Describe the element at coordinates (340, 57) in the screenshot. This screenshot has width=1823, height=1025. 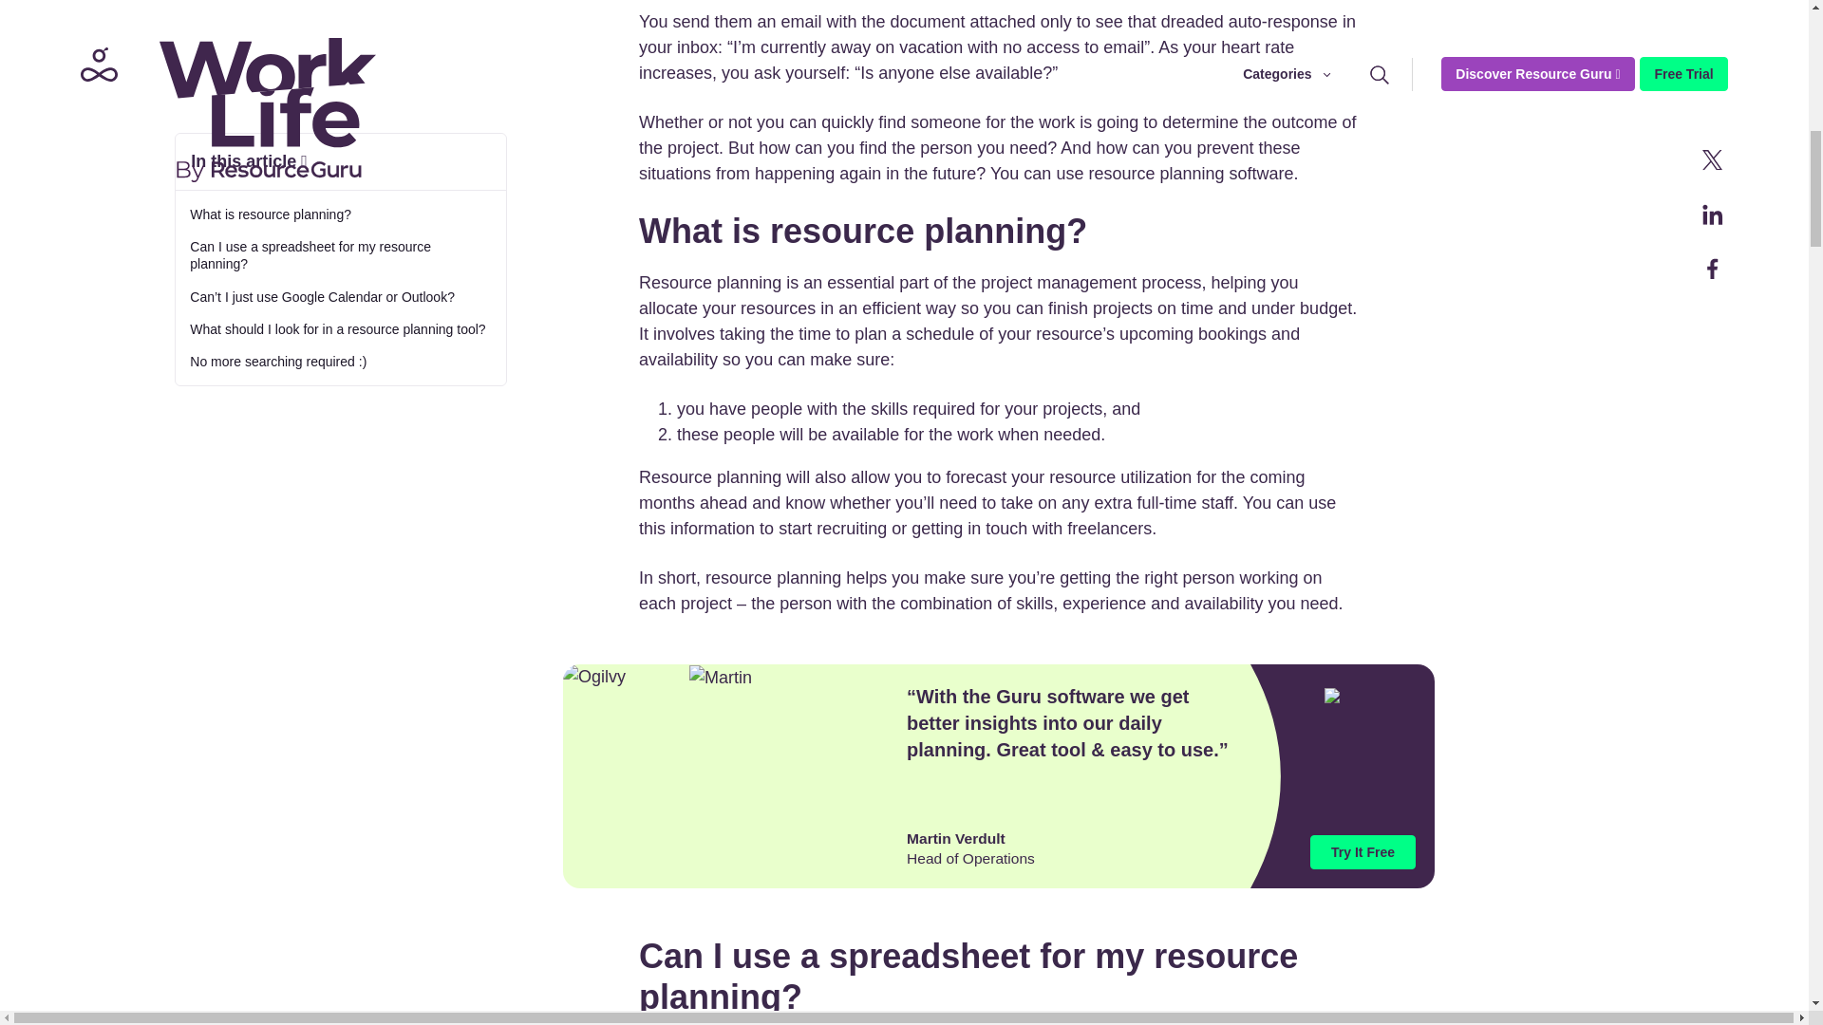
I see `Can I use a spreadsheet for my resource planning?` at that location.